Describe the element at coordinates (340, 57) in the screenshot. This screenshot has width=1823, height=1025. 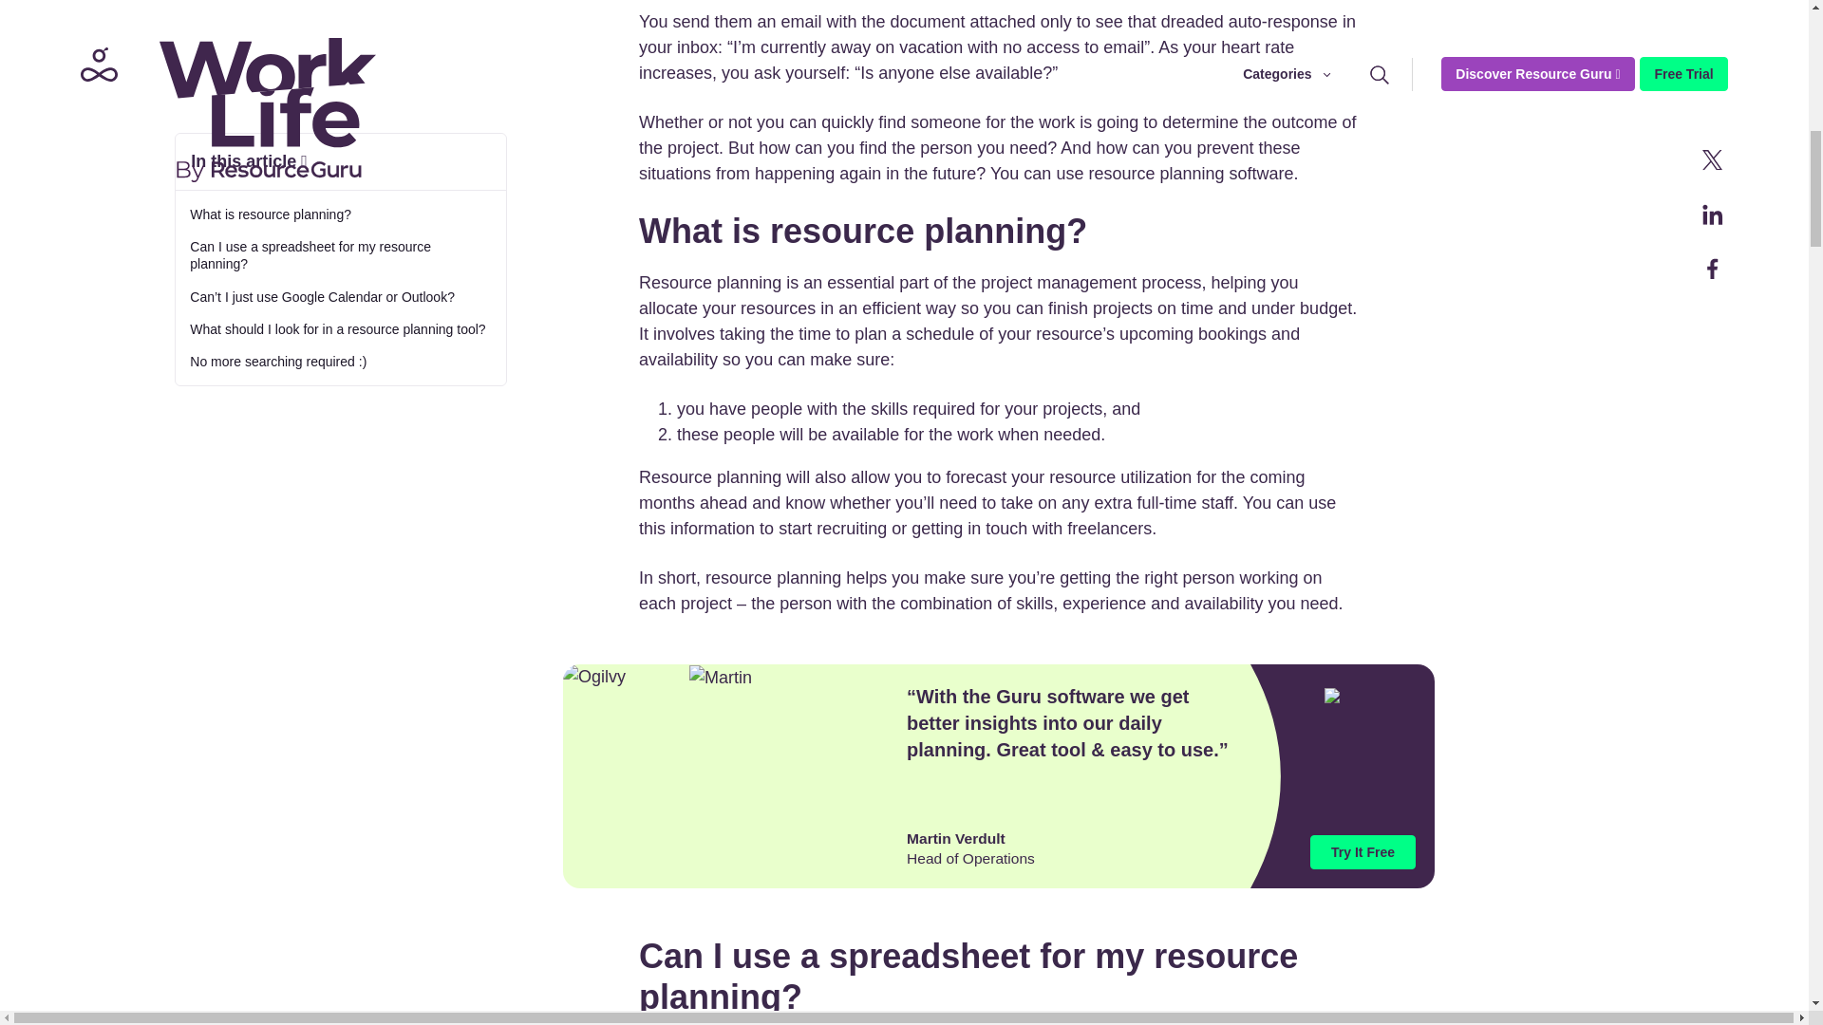
I see `Can I use a spreadsheet for my resource planning?` at that location.